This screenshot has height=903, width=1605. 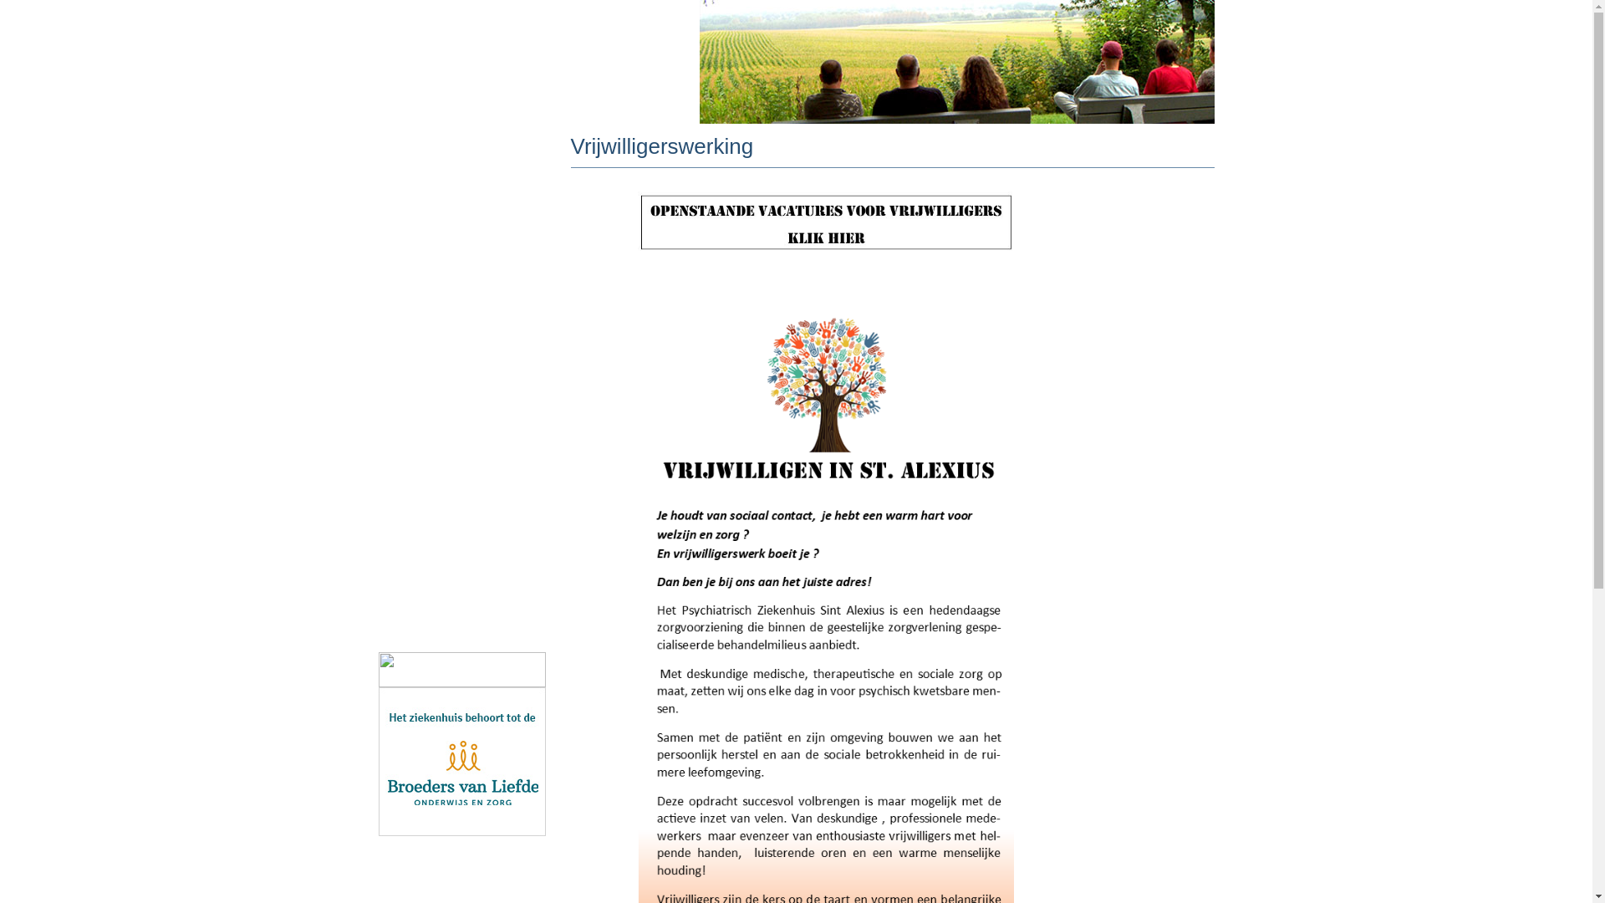 What do you see at coordinates (461, 146) in the screenshot?
I see `Home` at bounding box center [461, 146].